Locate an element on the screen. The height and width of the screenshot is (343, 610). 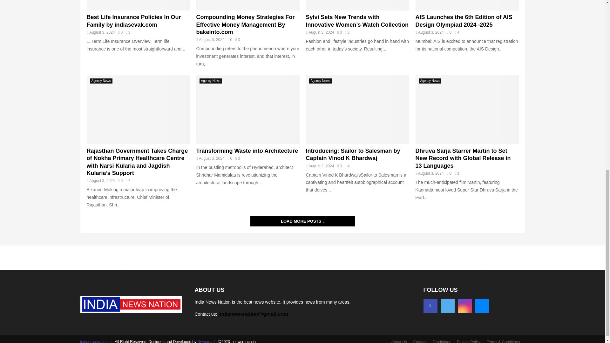
Transforming Waste into Architecture is located at coordinates (248, 109).